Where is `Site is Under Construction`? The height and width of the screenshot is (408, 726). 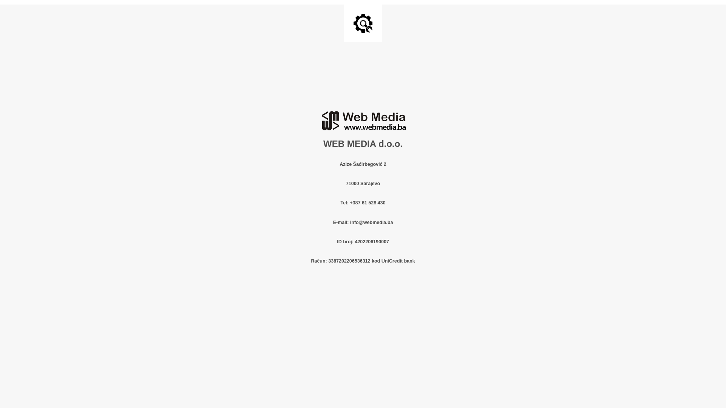 Site is Under Construction is located at coordinates (363, 23).